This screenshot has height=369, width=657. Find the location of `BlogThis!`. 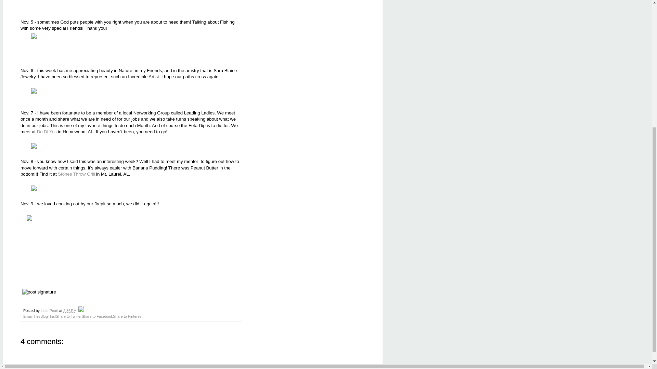

BlogThis! is located at coordinates (48, 316).